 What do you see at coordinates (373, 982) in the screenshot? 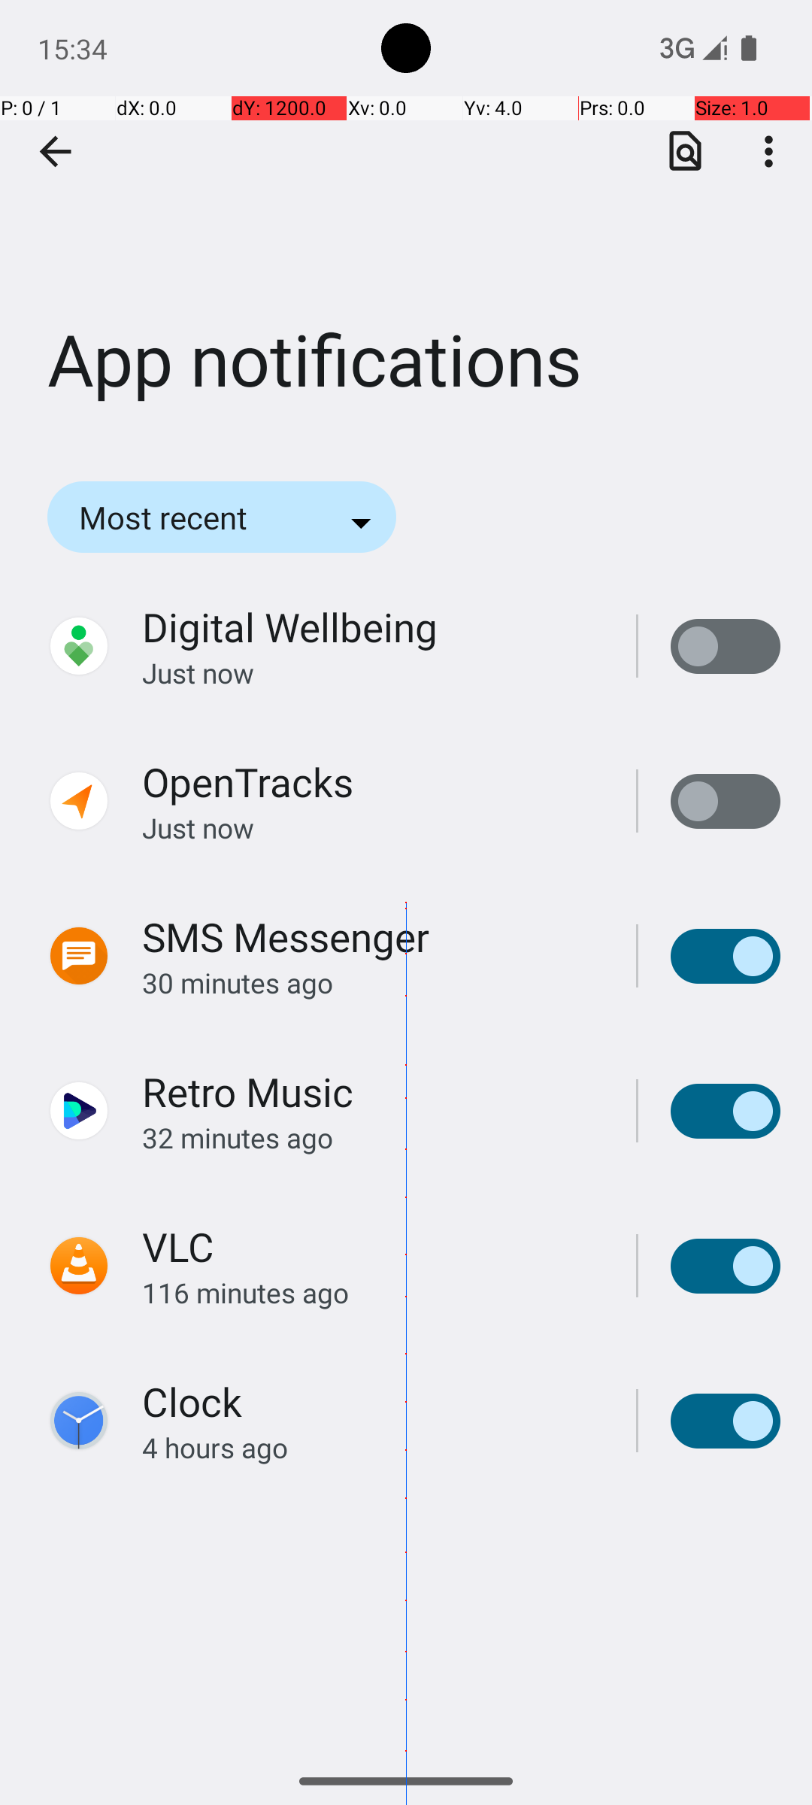
I see `30 minutes ago` at bounding box center [373, 982].